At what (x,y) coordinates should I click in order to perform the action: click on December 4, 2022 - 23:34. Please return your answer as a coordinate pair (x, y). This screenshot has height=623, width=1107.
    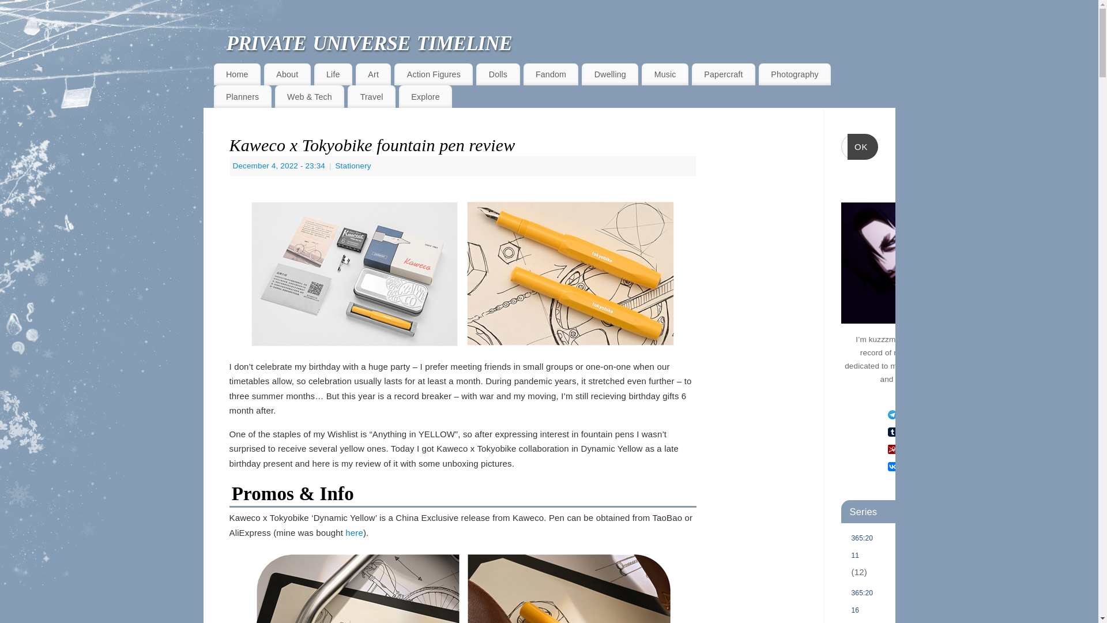
    Looking at the image, I should click on (279, 165).